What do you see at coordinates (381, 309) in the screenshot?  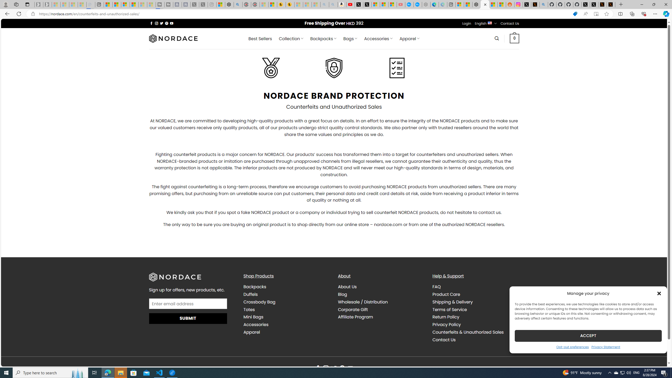 I see `Corporate Gift` at bounding box center [381, 309].